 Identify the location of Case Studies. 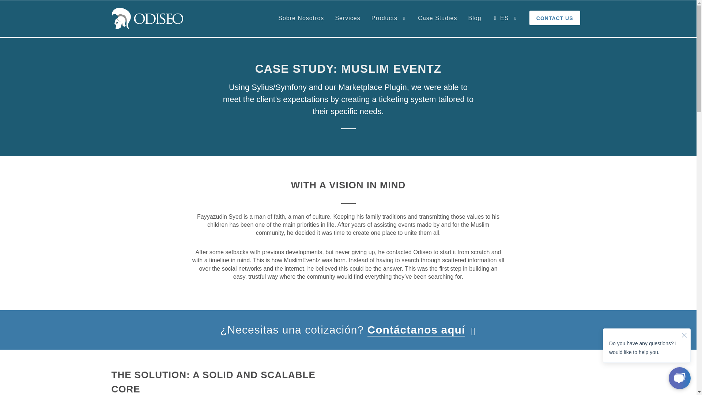
(437, 18).